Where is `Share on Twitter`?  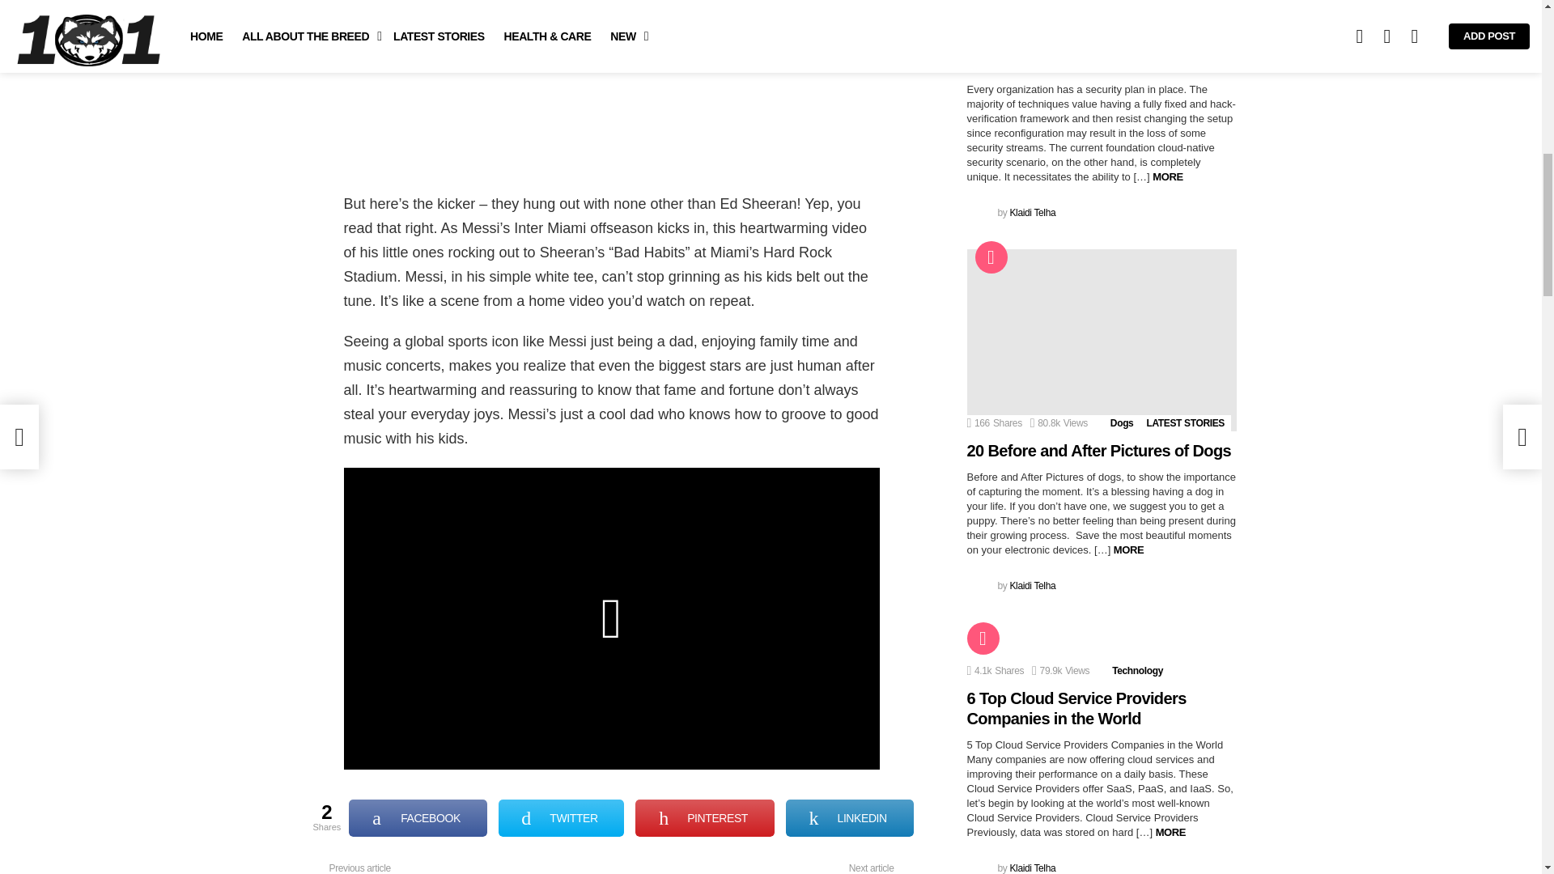
Share on Twitter is located at coordinates (562, 817).